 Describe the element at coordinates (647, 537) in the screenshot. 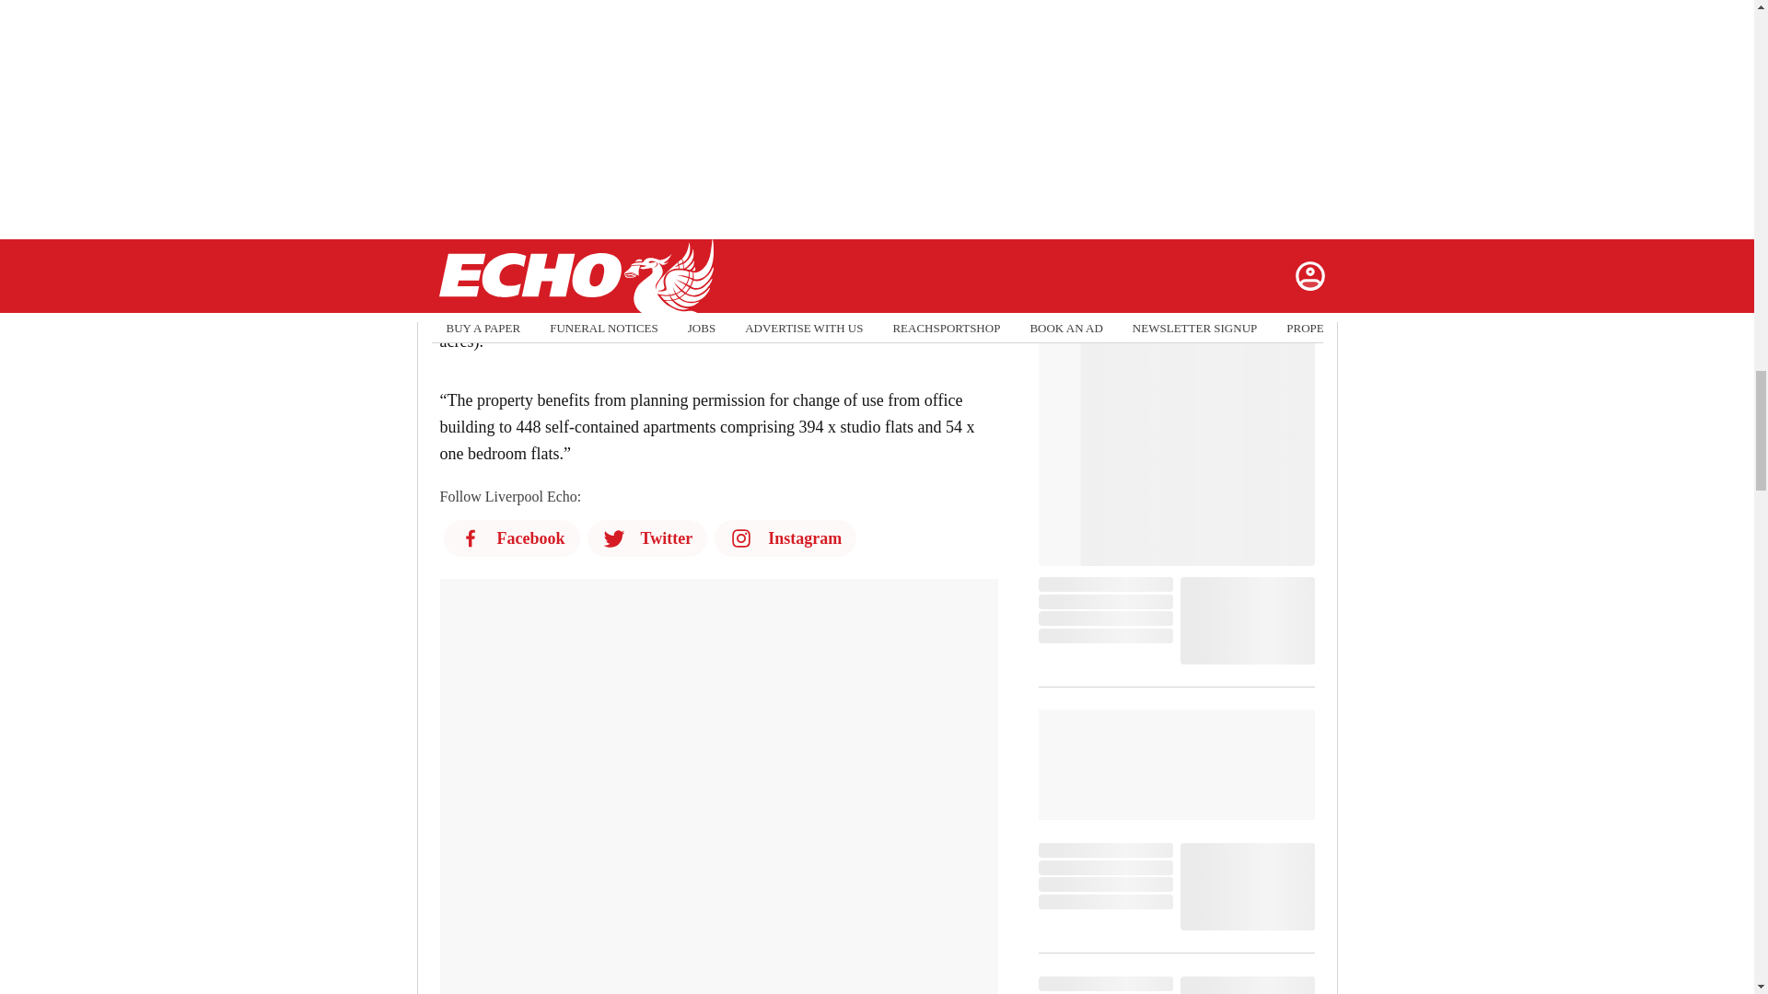

I see `Twitter` at that location.